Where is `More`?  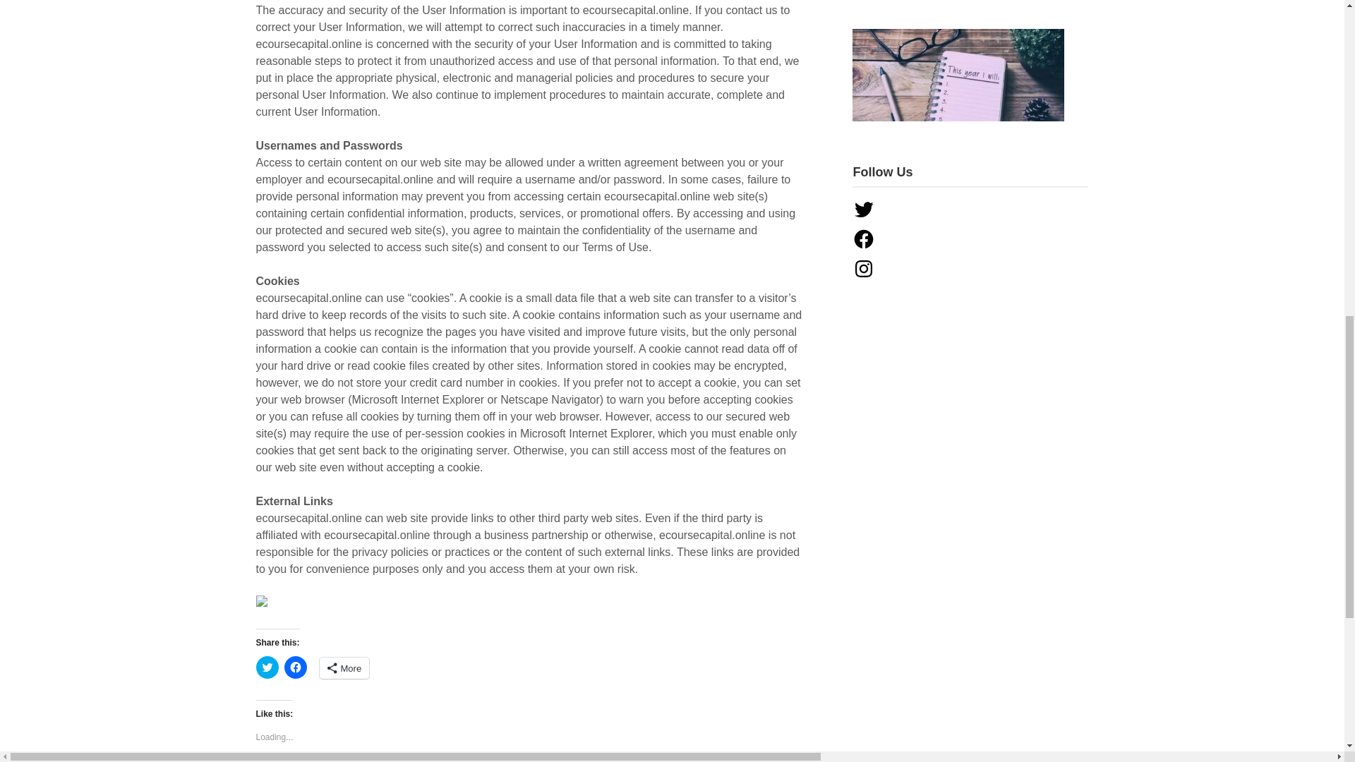 More is located at coordinates (343, 668).